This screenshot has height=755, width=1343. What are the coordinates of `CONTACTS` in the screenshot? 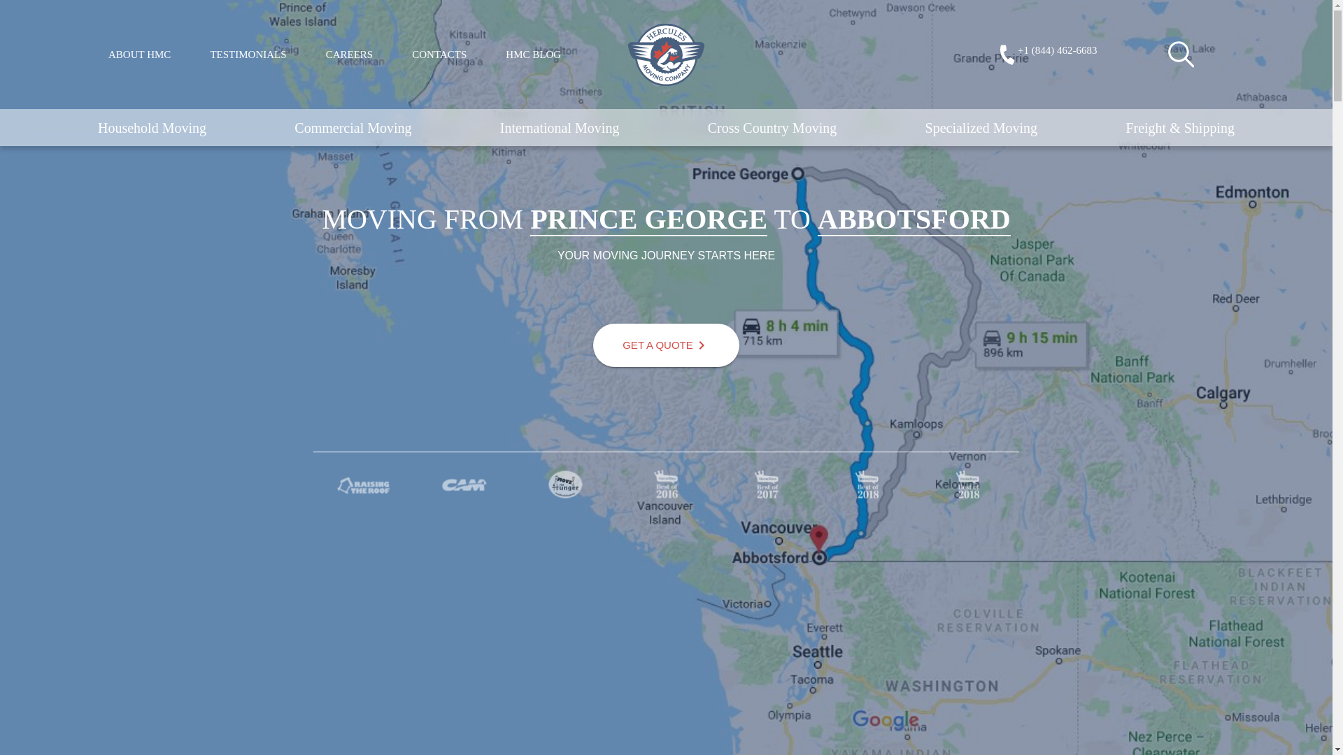 It's located at (439, 55).